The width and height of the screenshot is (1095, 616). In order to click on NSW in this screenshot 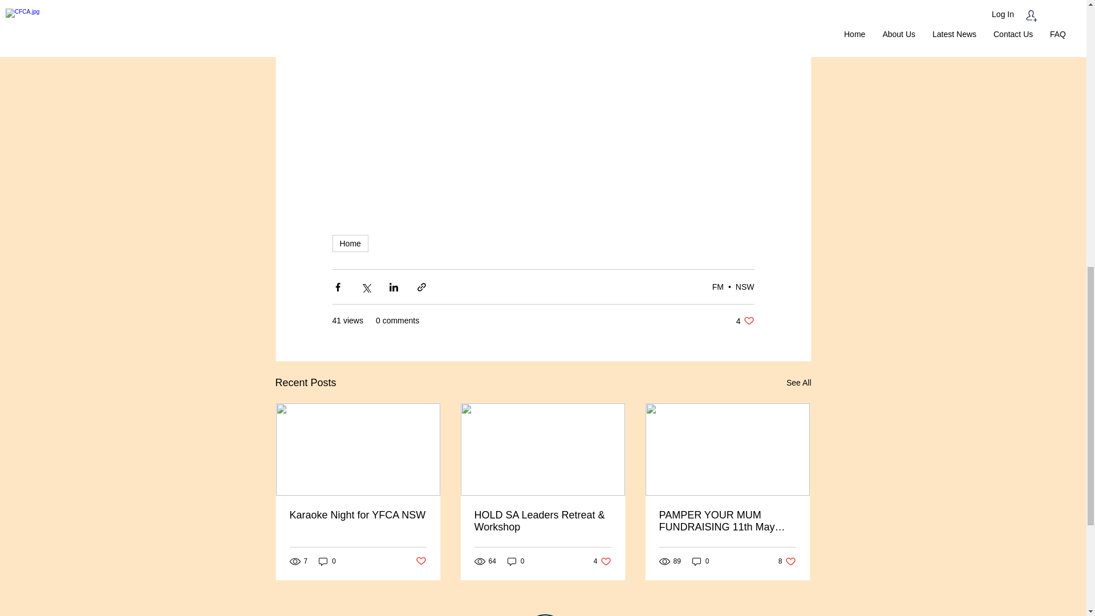, I will do `click(420, 561)`.